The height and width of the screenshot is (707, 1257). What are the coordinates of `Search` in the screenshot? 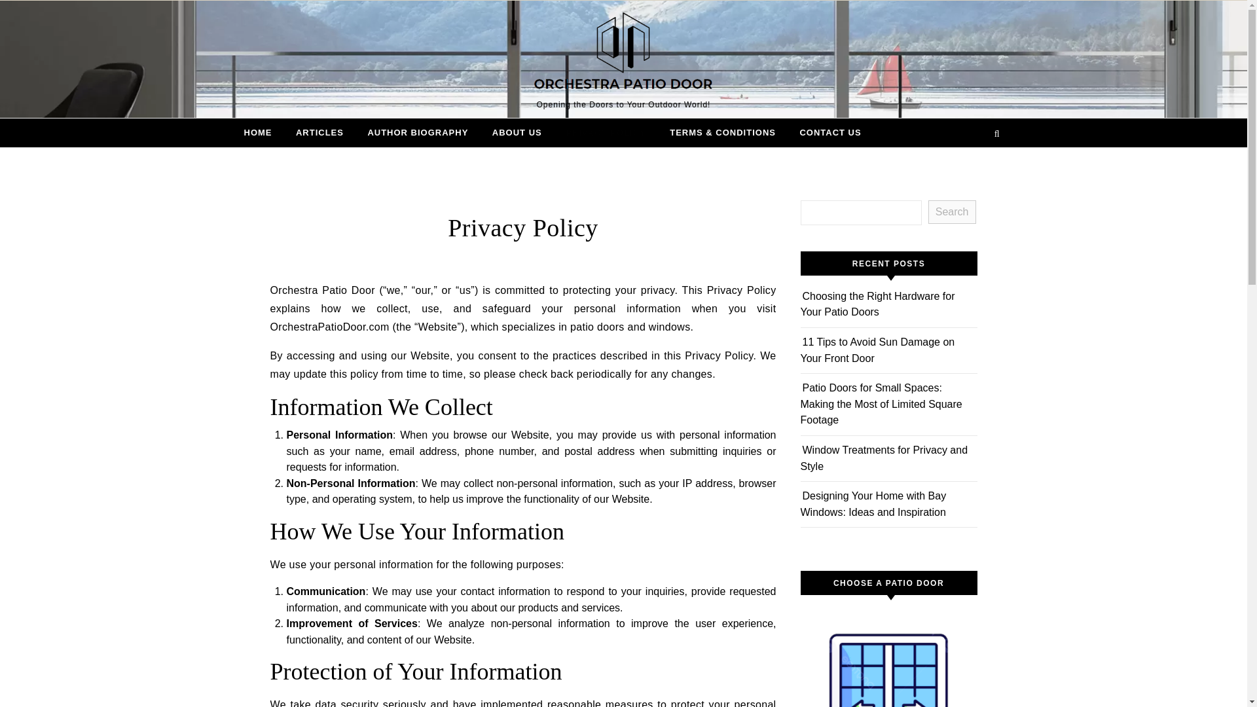 It's located at (952, 212).